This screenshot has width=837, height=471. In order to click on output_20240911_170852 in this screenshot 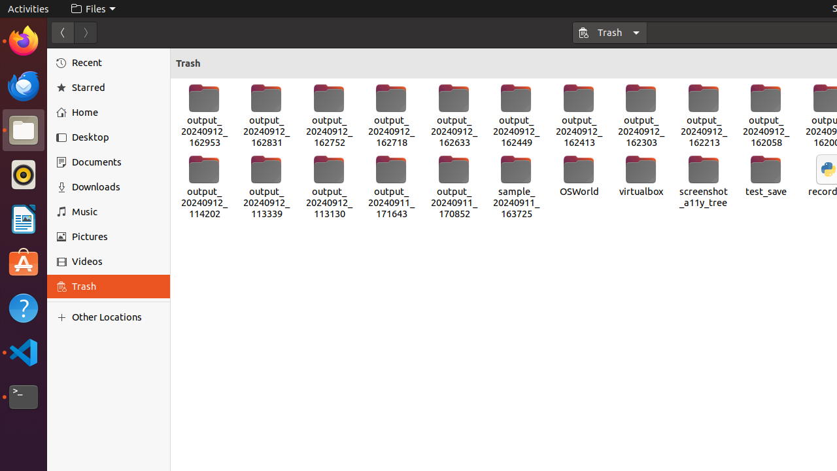, I will do `click(454, 187)`.